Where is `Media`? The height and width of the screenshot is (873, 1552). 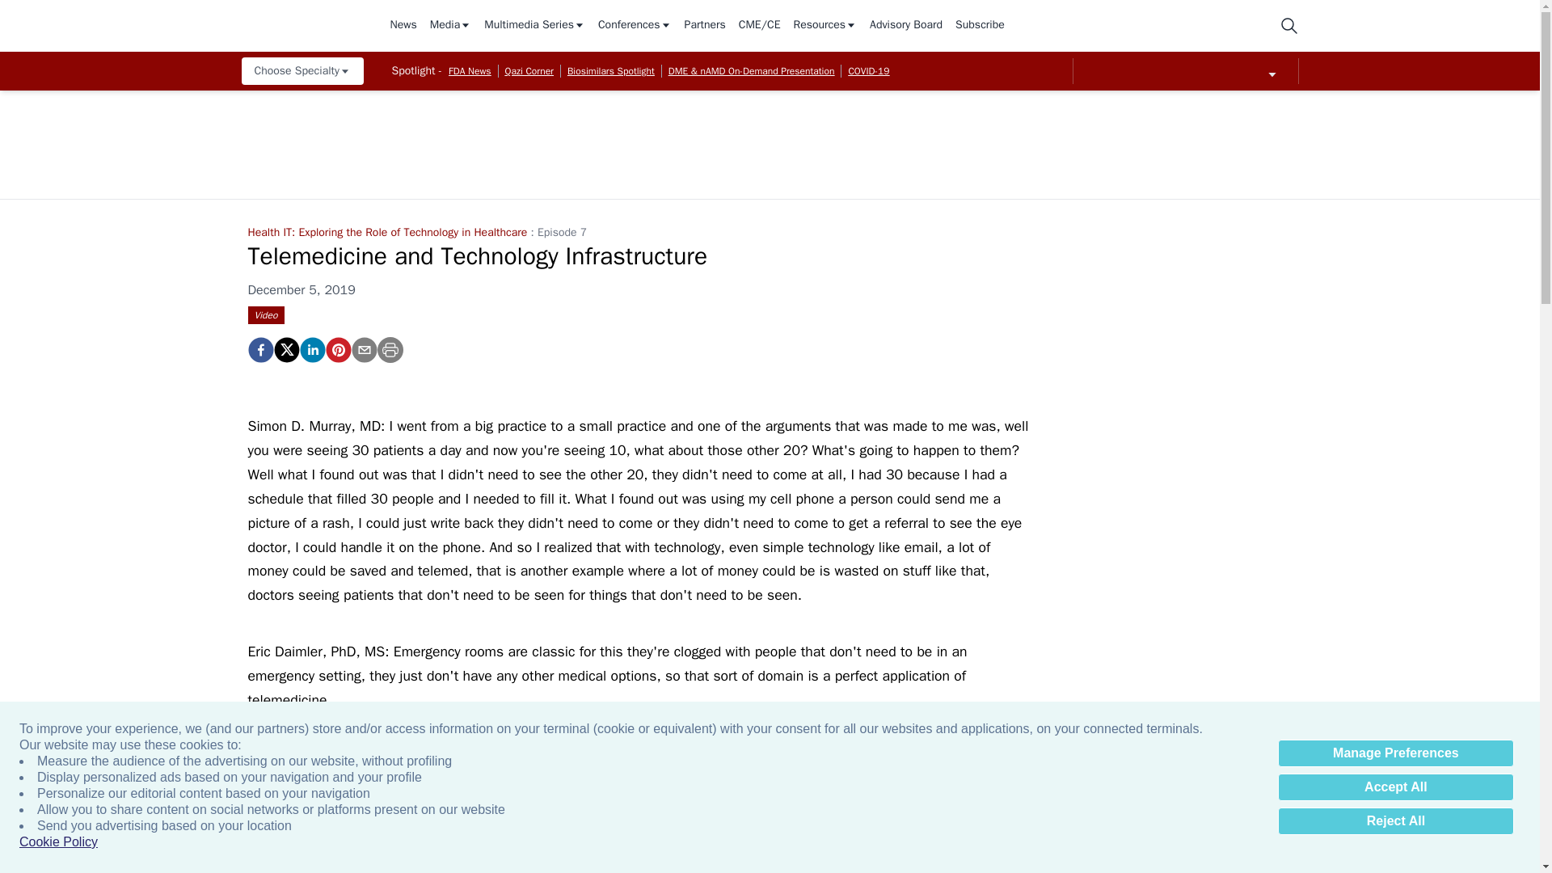 Media is located at coordinates (450, 26).